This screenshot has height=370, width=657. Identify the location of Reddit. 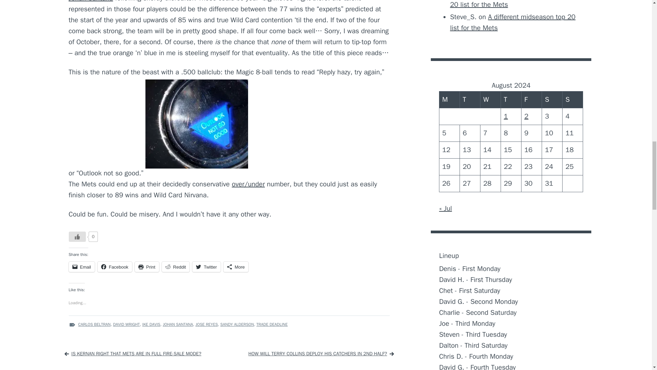
(176, 267).